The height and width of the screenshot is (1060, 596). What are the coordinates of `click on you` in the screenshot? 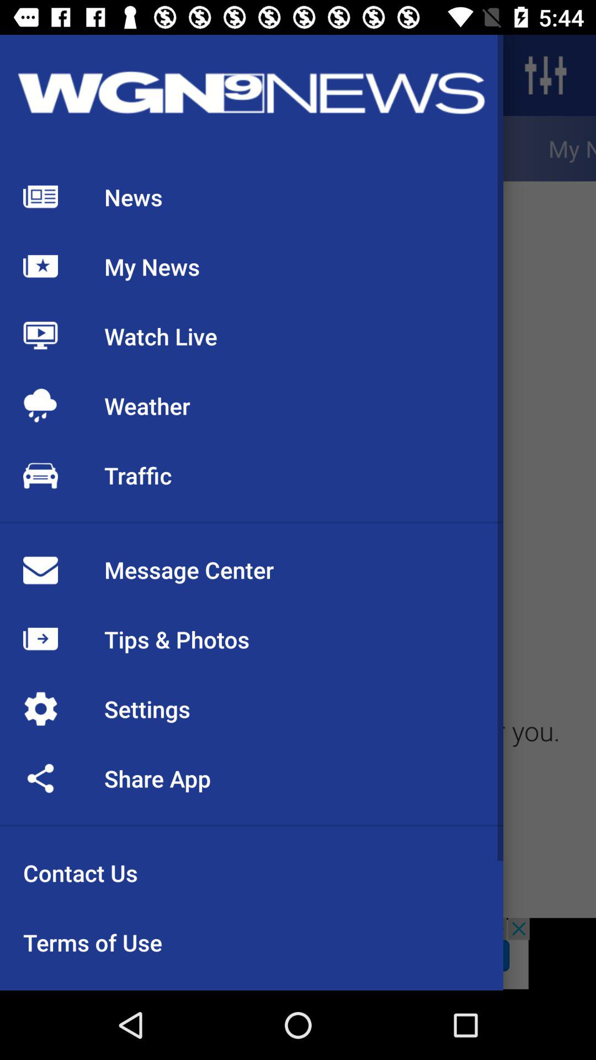 It's located at (547, 736).